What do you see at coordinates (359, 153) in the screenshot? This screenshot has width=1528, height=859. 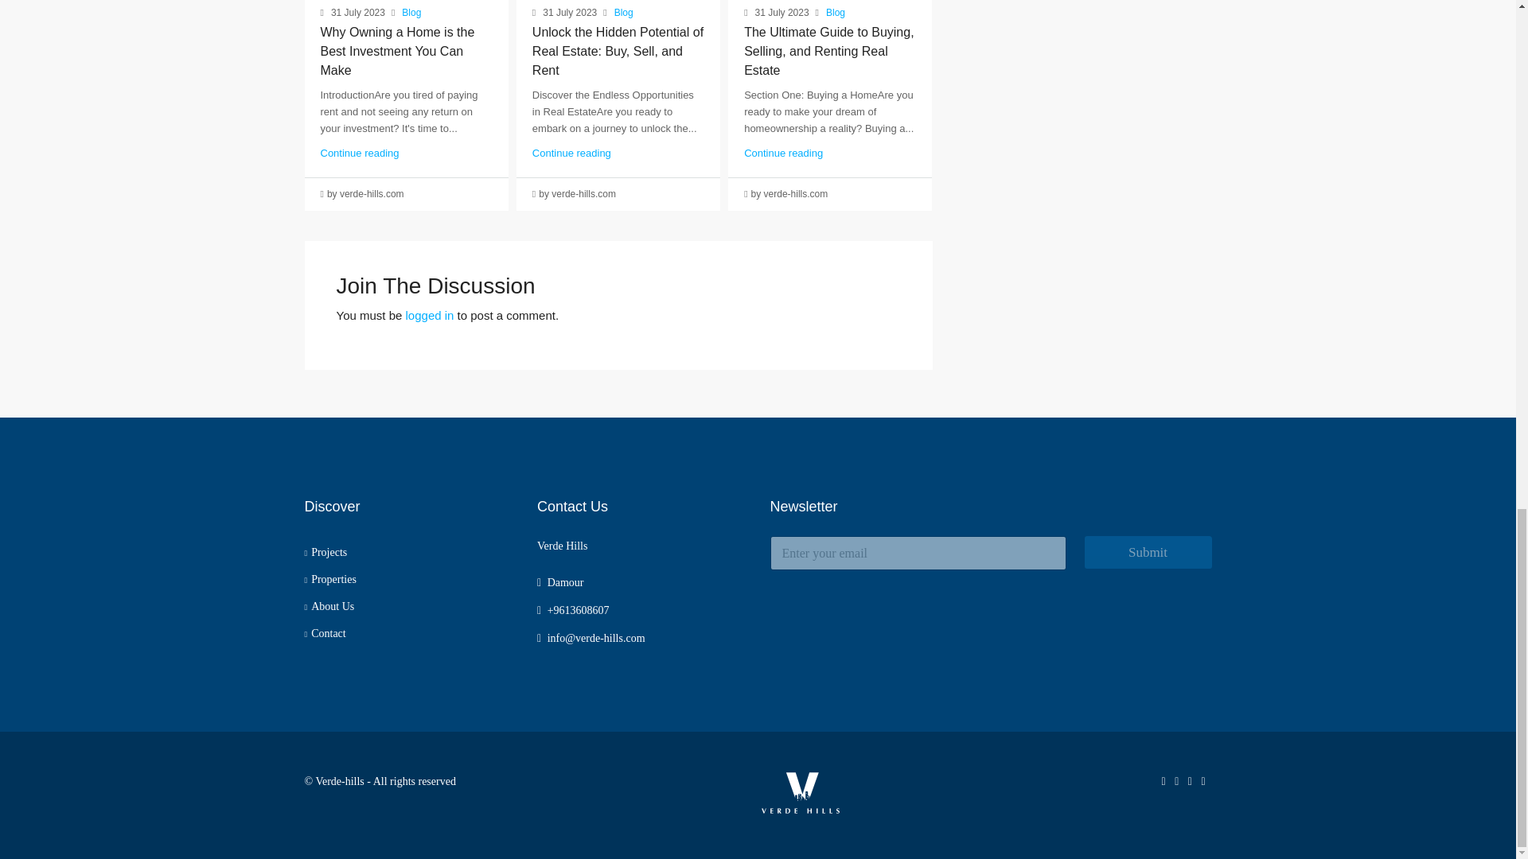 I see `Continue reading` at bounding box center [359, 153].